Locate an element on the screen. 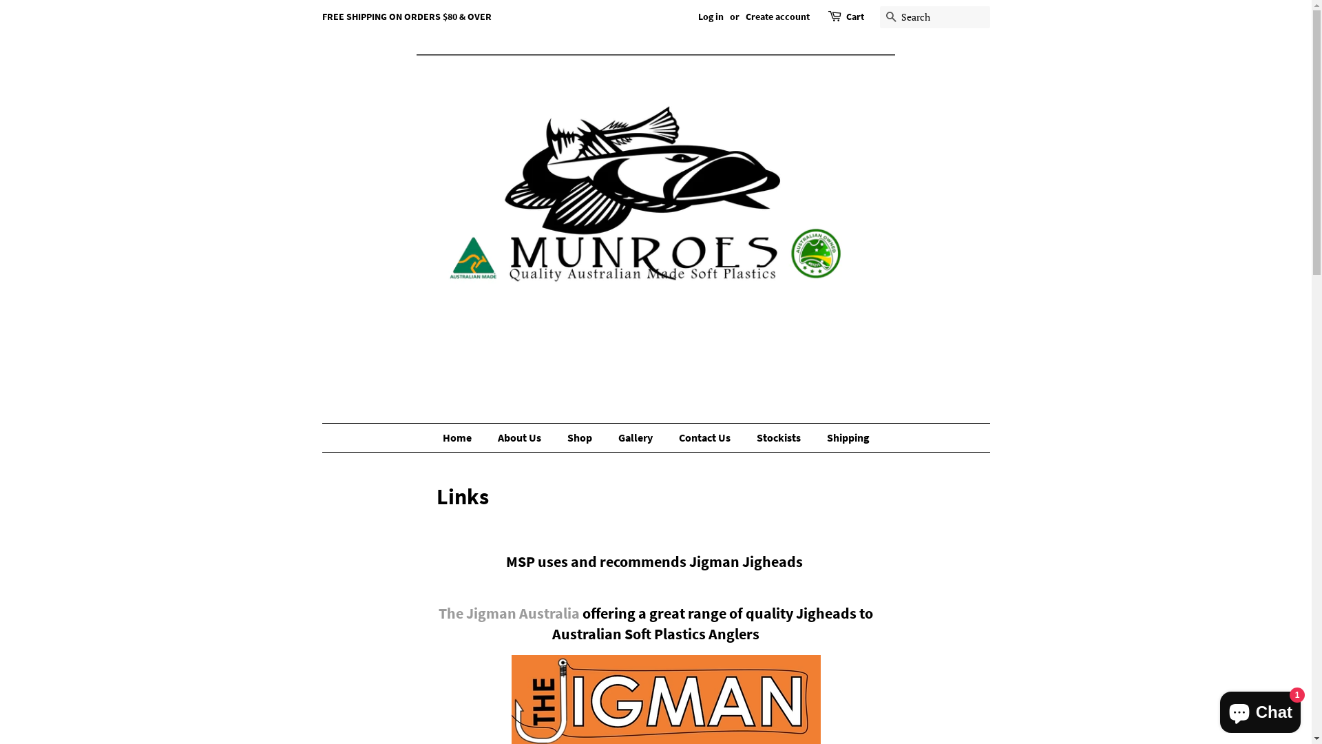  Shopify online store chat is located at coordinates (1260, 710).